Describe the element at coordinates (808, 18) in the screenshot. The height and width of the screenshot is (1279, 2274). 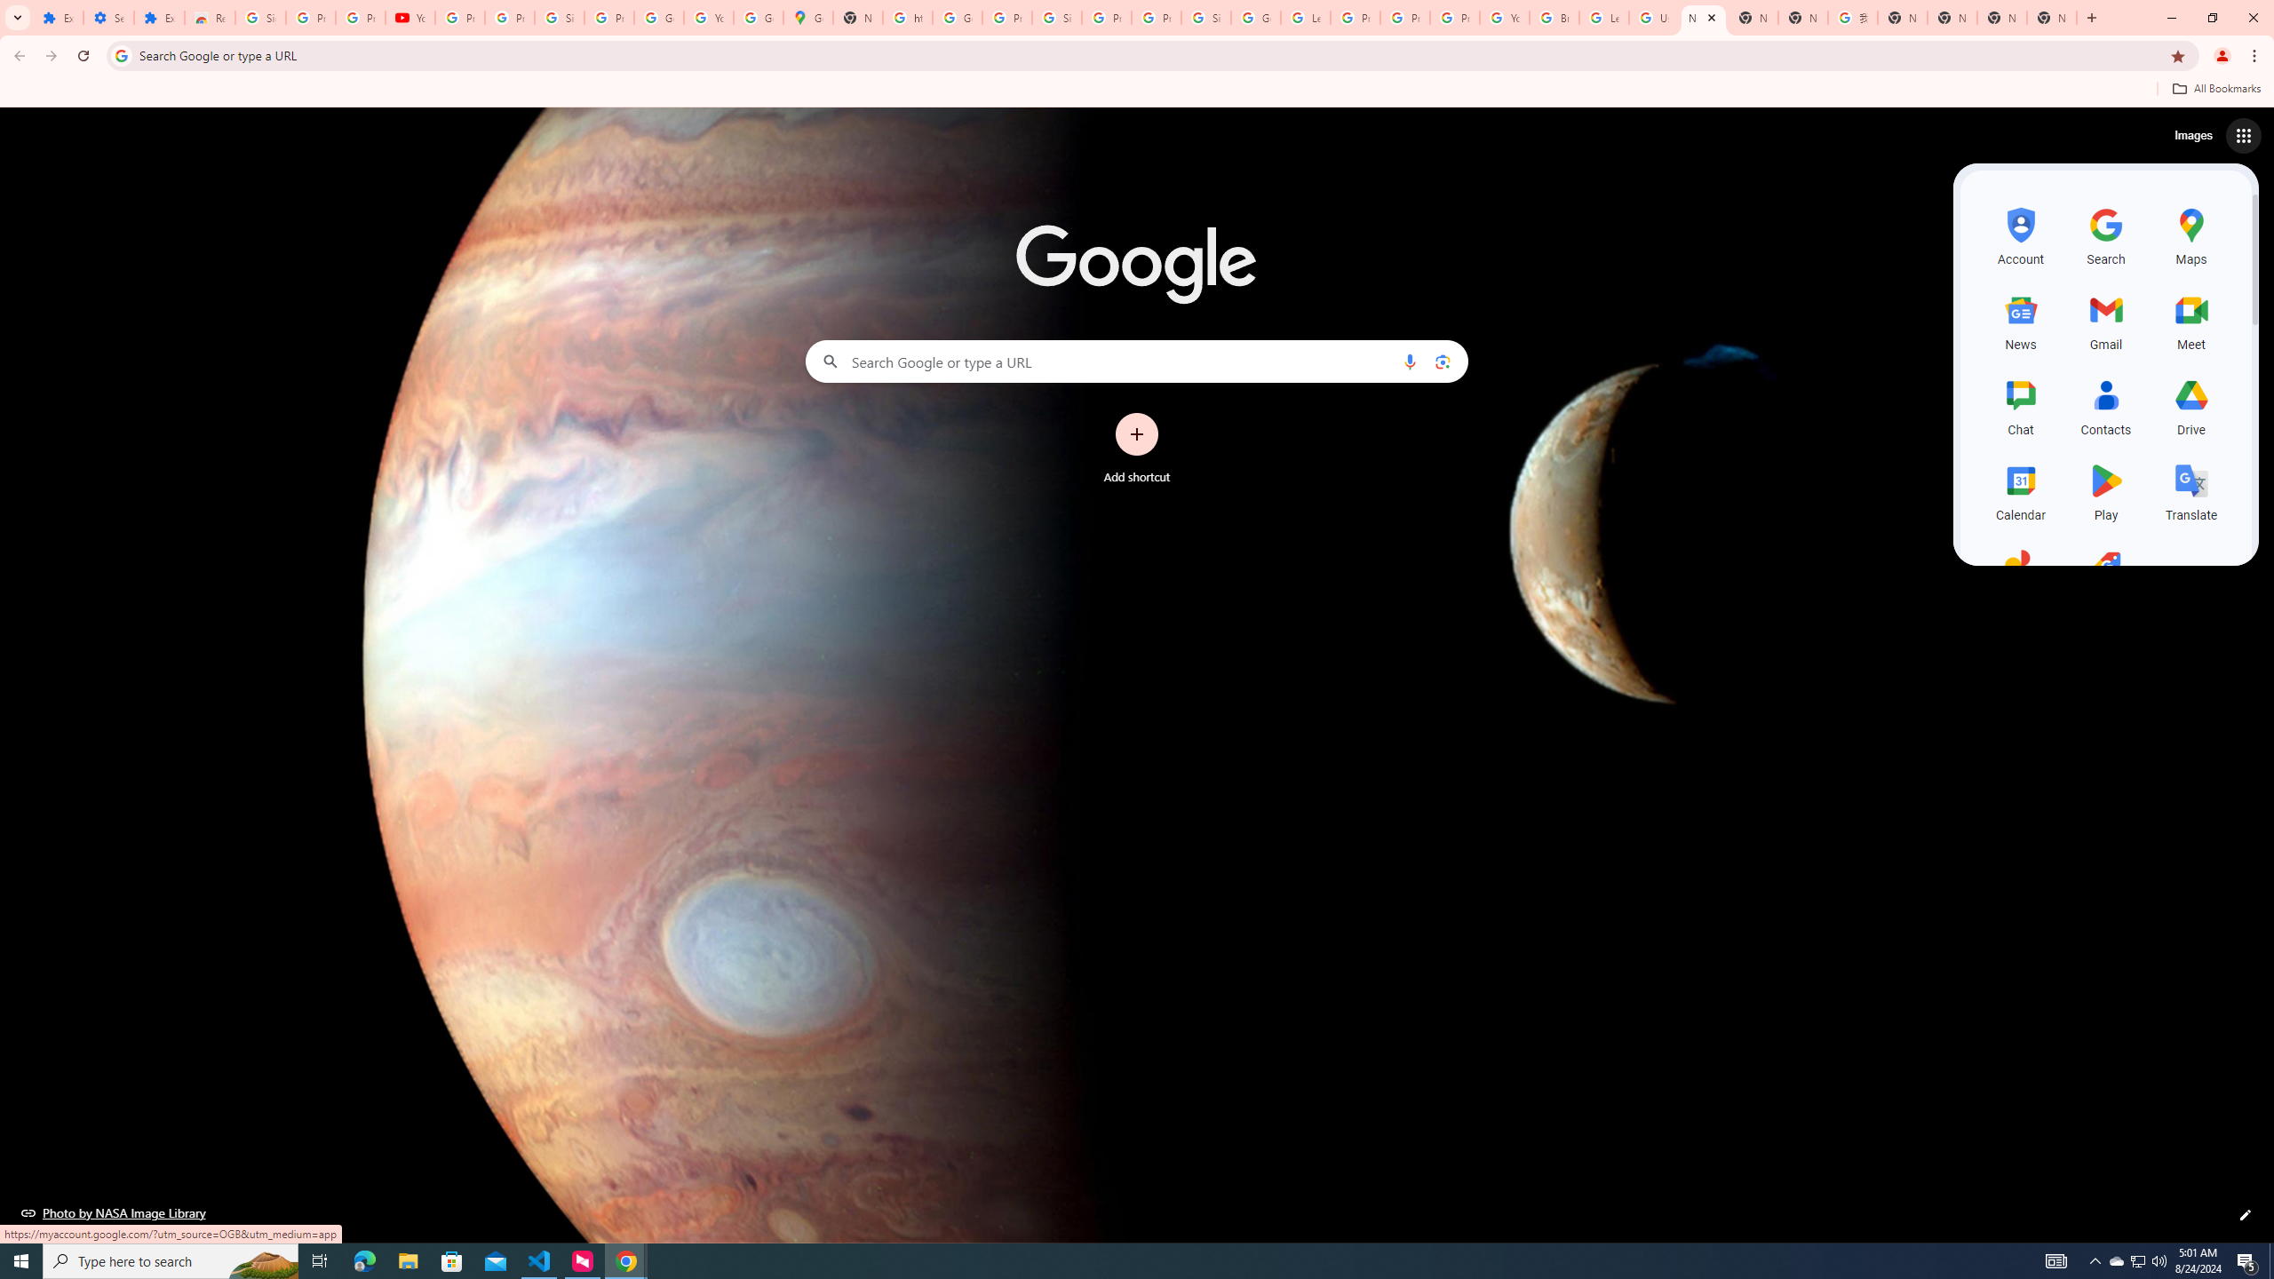
I see `Google Maps` at that location.